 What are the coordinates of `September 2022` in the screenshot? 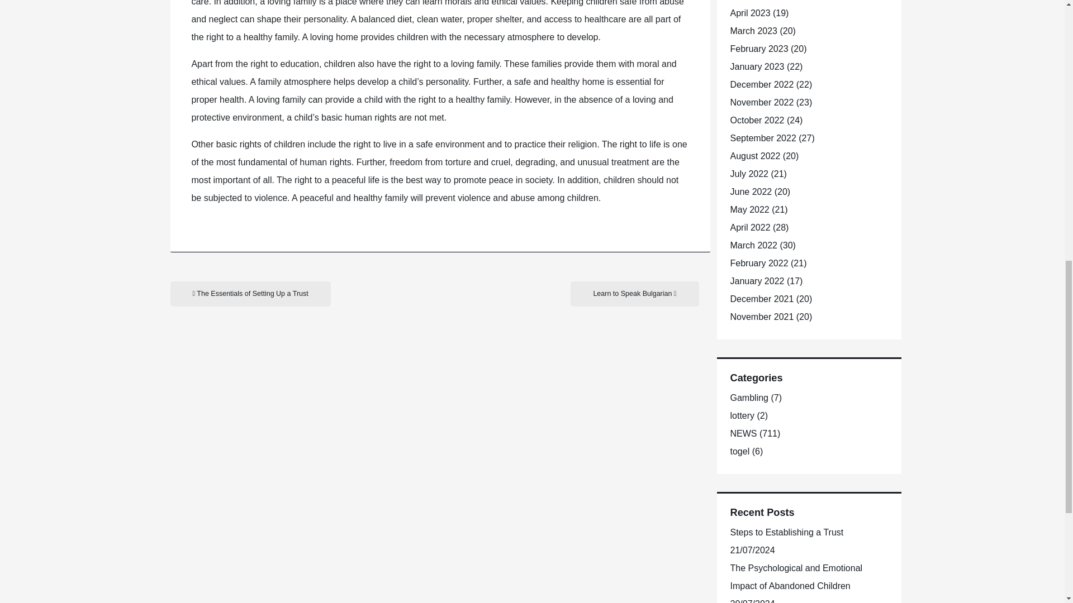 It's located at (762, 137).